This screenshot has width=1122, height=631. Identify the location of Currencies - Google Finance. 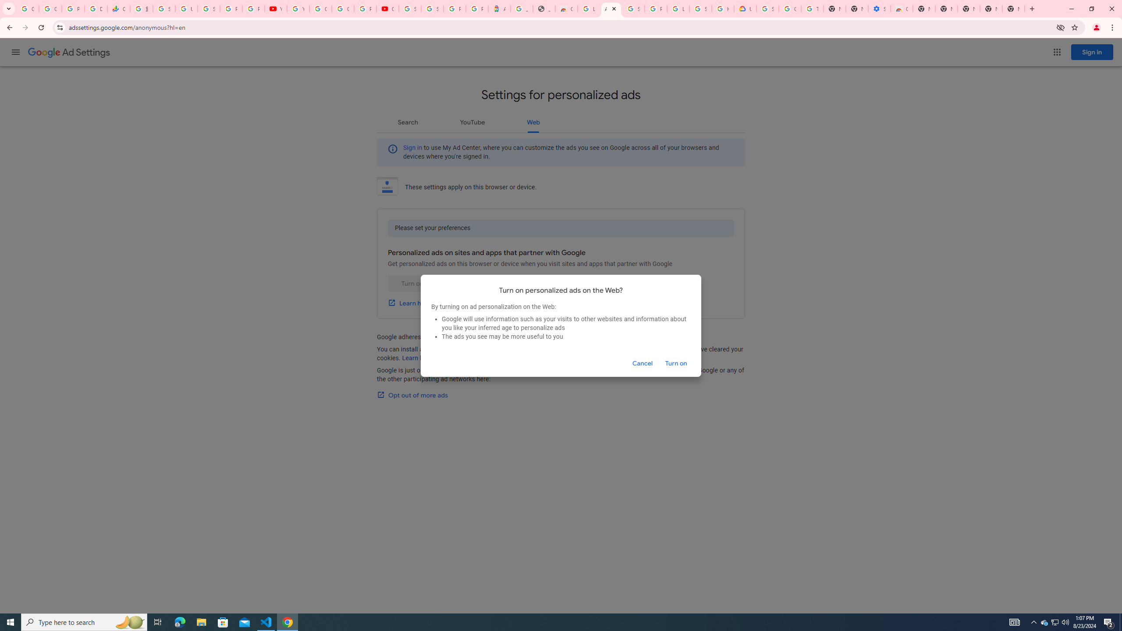
(119, 9).